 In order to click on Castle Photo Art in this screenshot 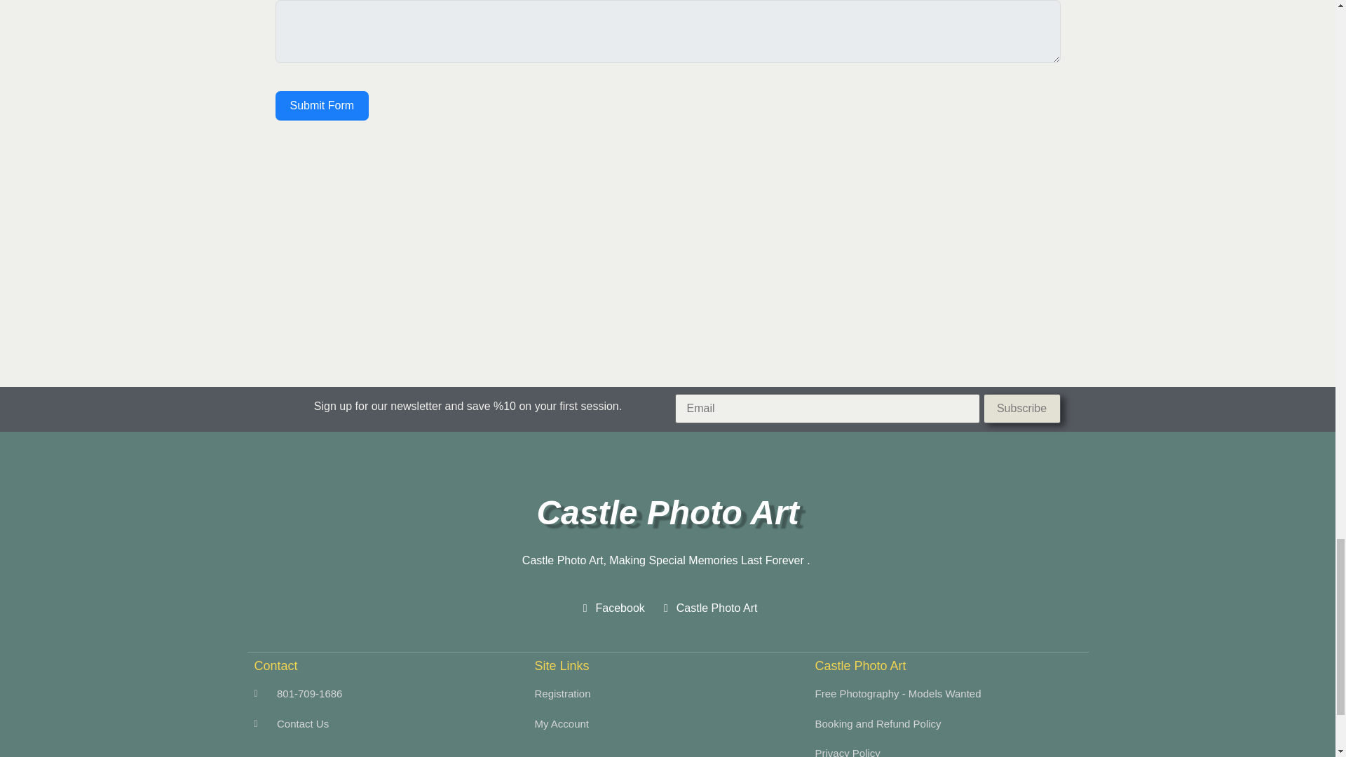, I will do `click(708, 608)`.